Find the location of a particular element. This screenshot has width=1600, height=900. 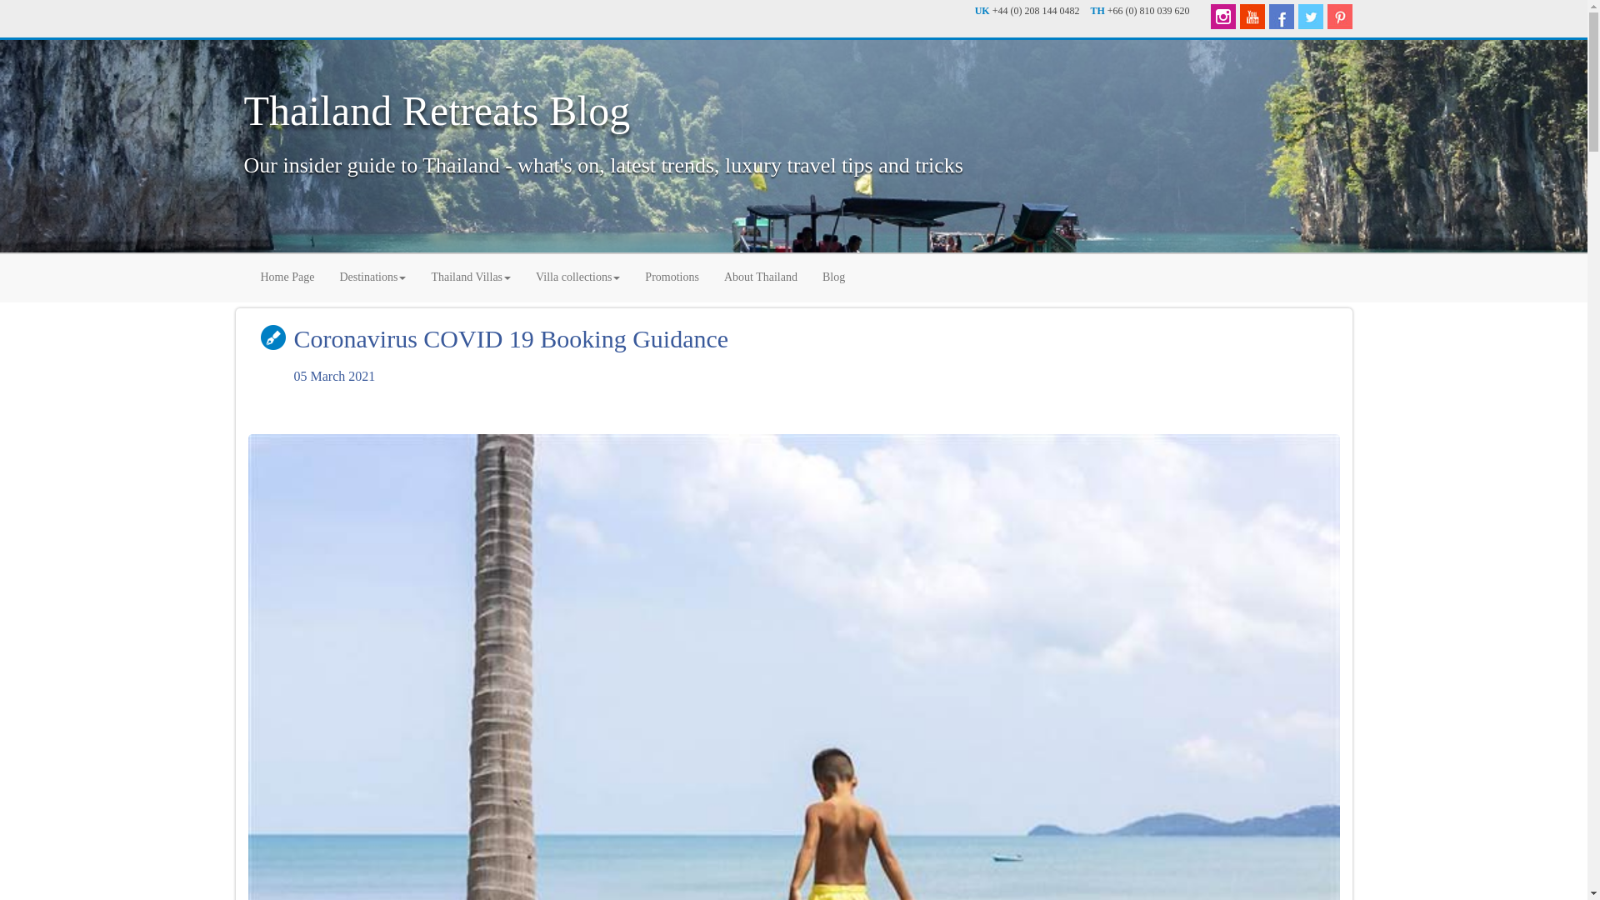

About Thailand is located at coordinates (760, 275).